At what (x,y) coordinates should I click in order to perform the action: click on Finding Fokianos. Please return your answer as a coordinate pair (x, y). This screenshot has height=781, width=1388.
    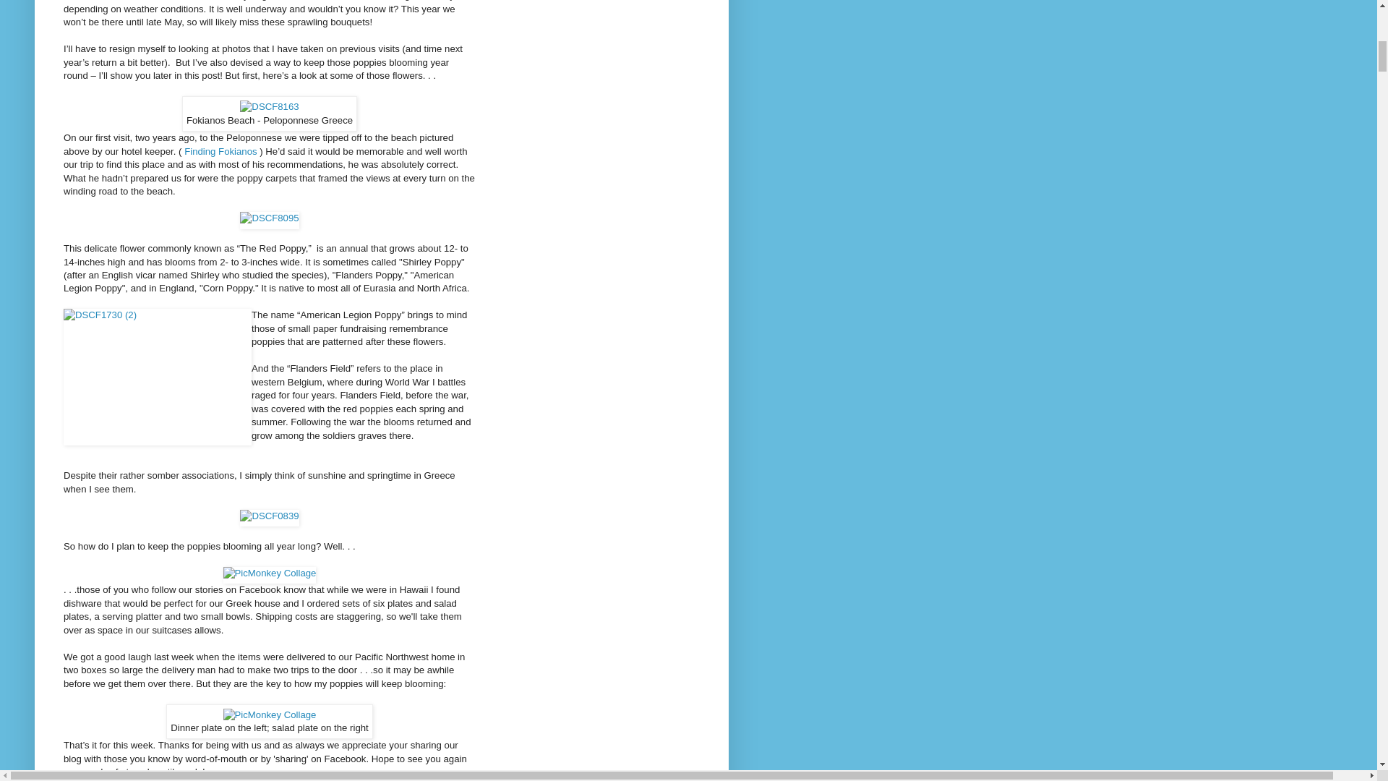
    Looking at the image, I should click on (220, 151).